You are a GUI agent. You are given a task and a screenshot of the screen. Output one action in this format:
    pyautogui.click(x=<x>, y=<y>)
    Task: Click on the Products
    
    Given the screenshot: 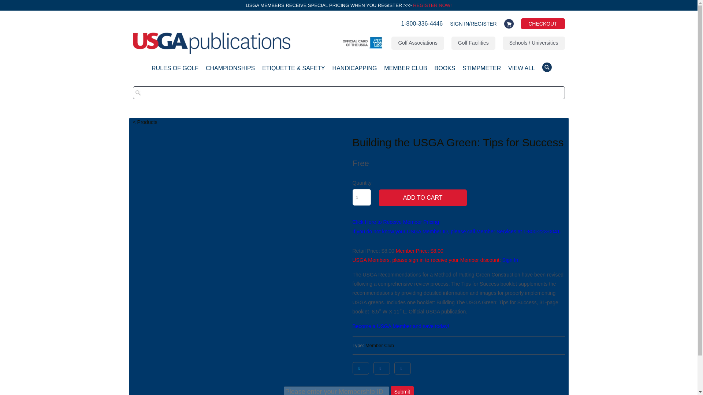 What is the action you would take?
    pyautogui.click(x=145, y=122)
    